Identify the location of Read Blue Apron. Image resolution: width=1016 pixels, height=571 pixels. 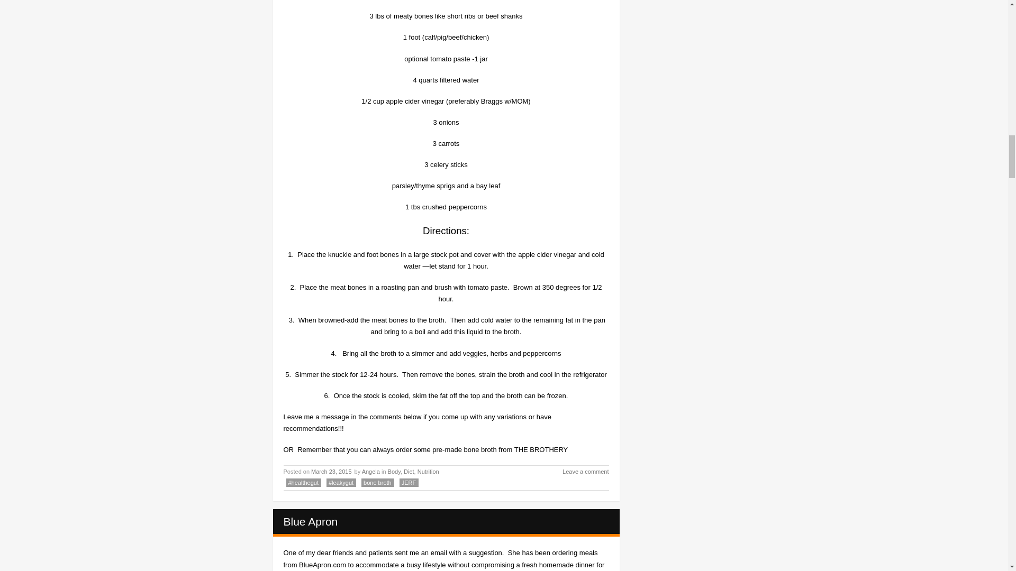
(311, 521).